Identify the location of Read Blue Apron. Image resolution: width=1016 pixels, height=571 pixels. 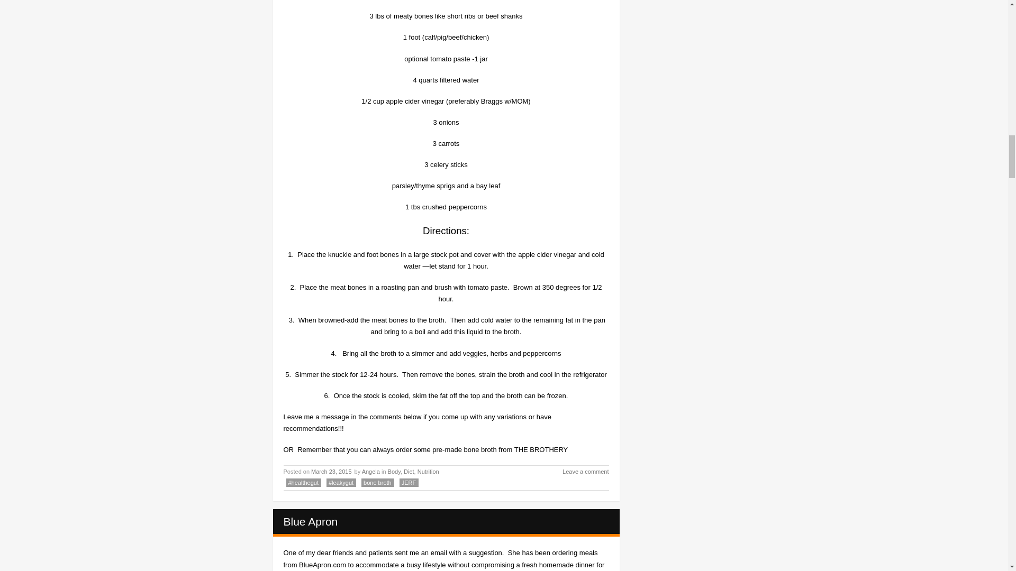
(311, 521).